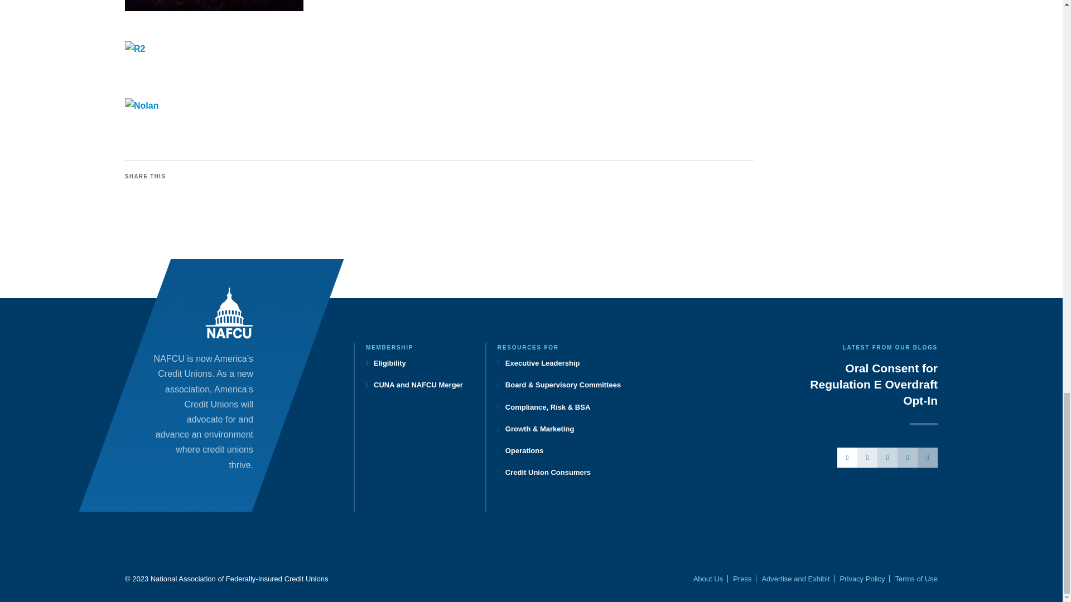 The height and width of the screenshot is (602, 1071). I want to click on Home, so click(229, 313).